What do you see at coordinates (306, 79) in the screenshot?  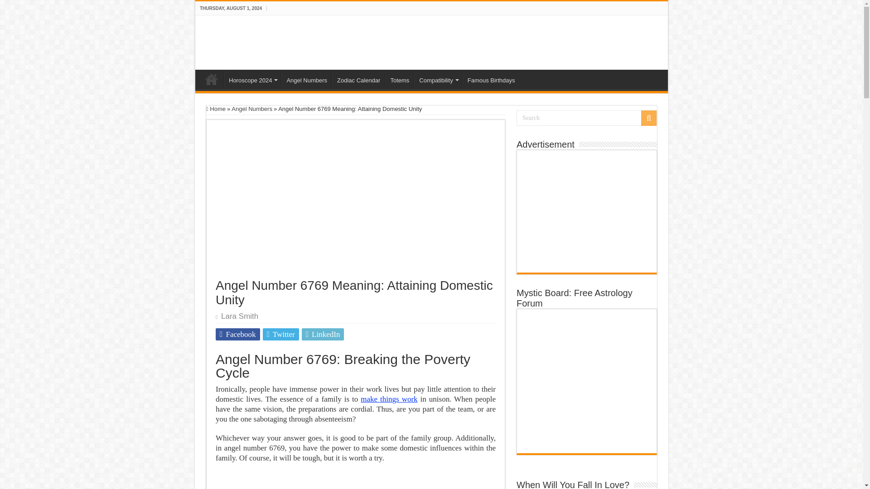 I see `Angel Numbers` at bounding box center [306, 79].